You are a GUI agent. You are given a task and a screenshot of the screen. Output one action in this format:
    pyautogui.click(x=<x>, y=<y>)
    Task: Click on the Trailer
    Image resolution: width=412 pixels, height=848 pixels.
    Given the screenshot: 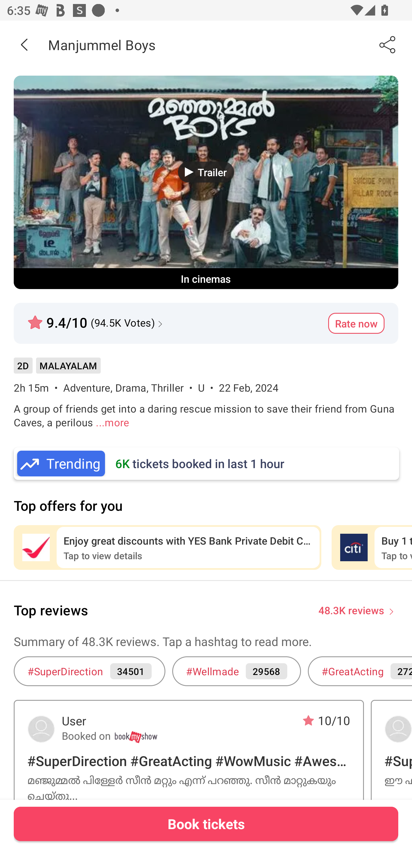 What is the action you would take?
    pyautogui.click(x=206, y=172)
    